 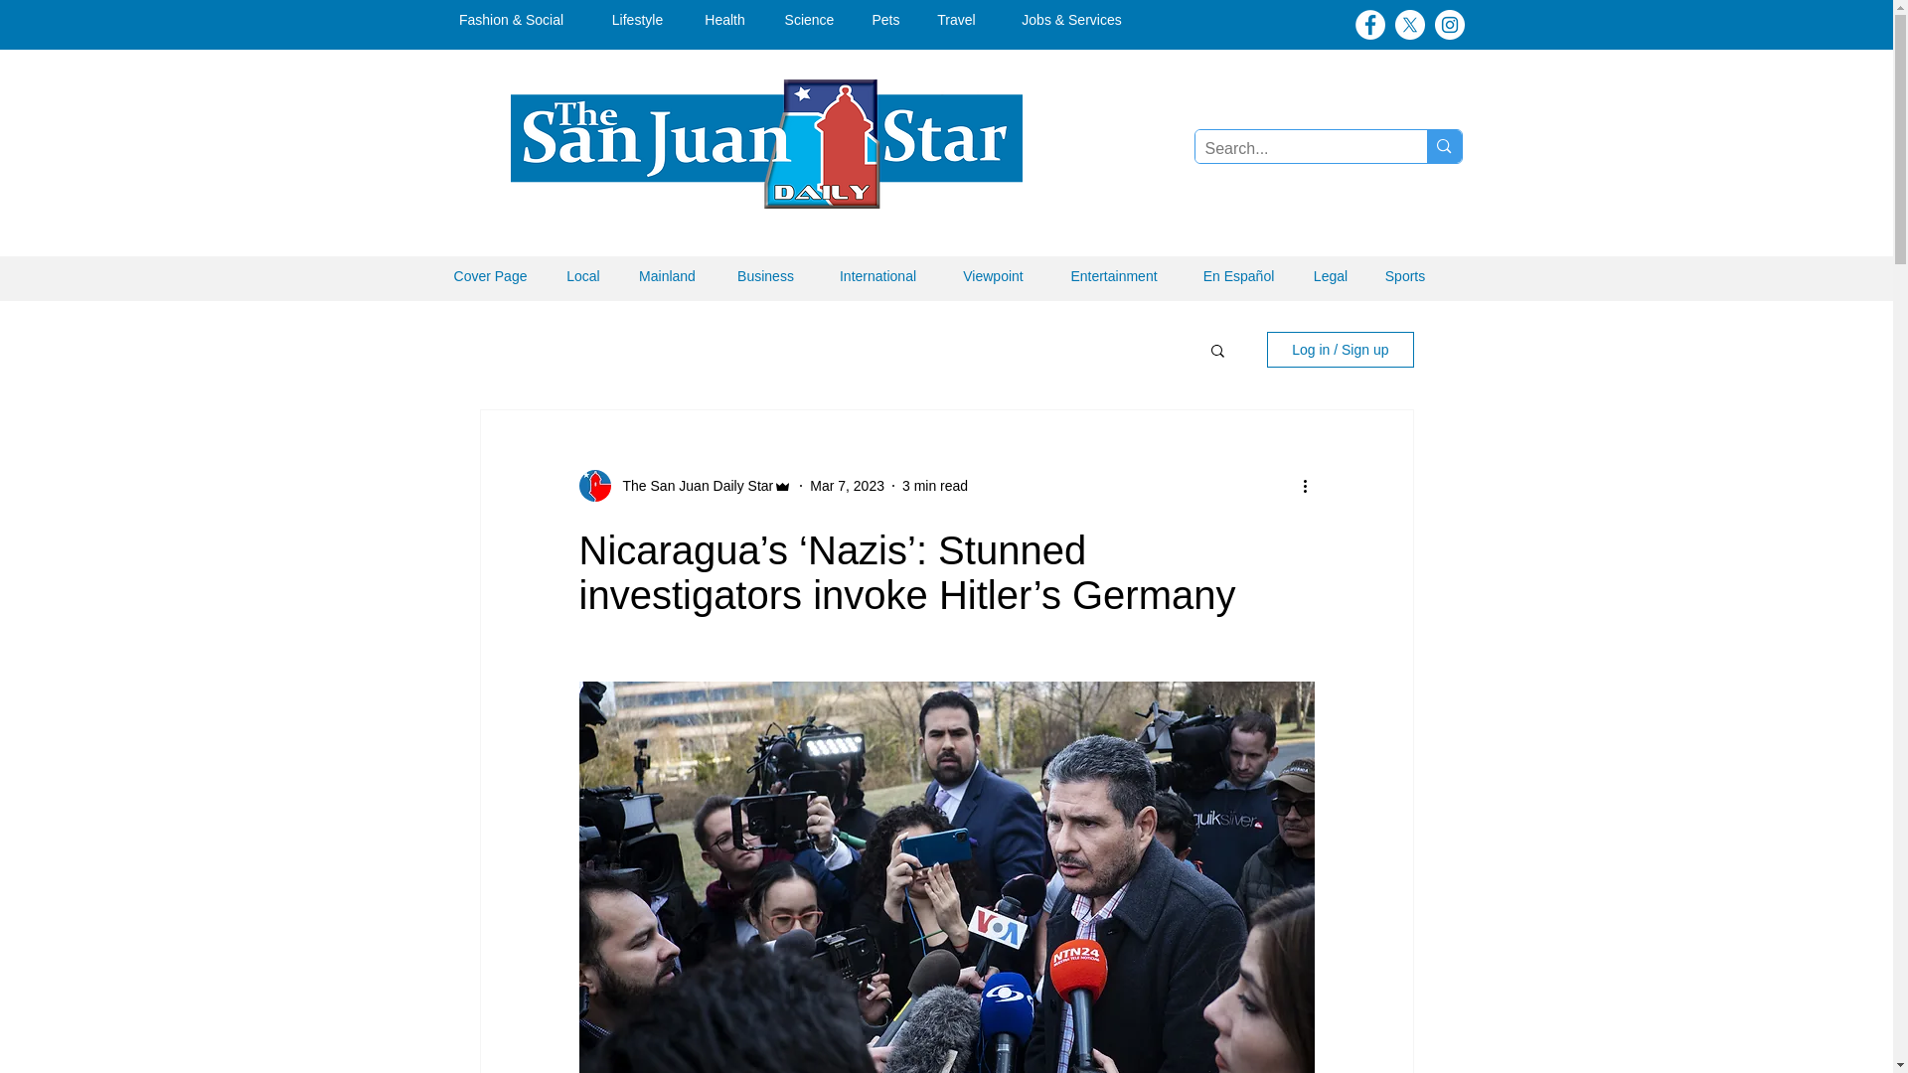 I want to click on Sports, so click(x=1405, y=276).